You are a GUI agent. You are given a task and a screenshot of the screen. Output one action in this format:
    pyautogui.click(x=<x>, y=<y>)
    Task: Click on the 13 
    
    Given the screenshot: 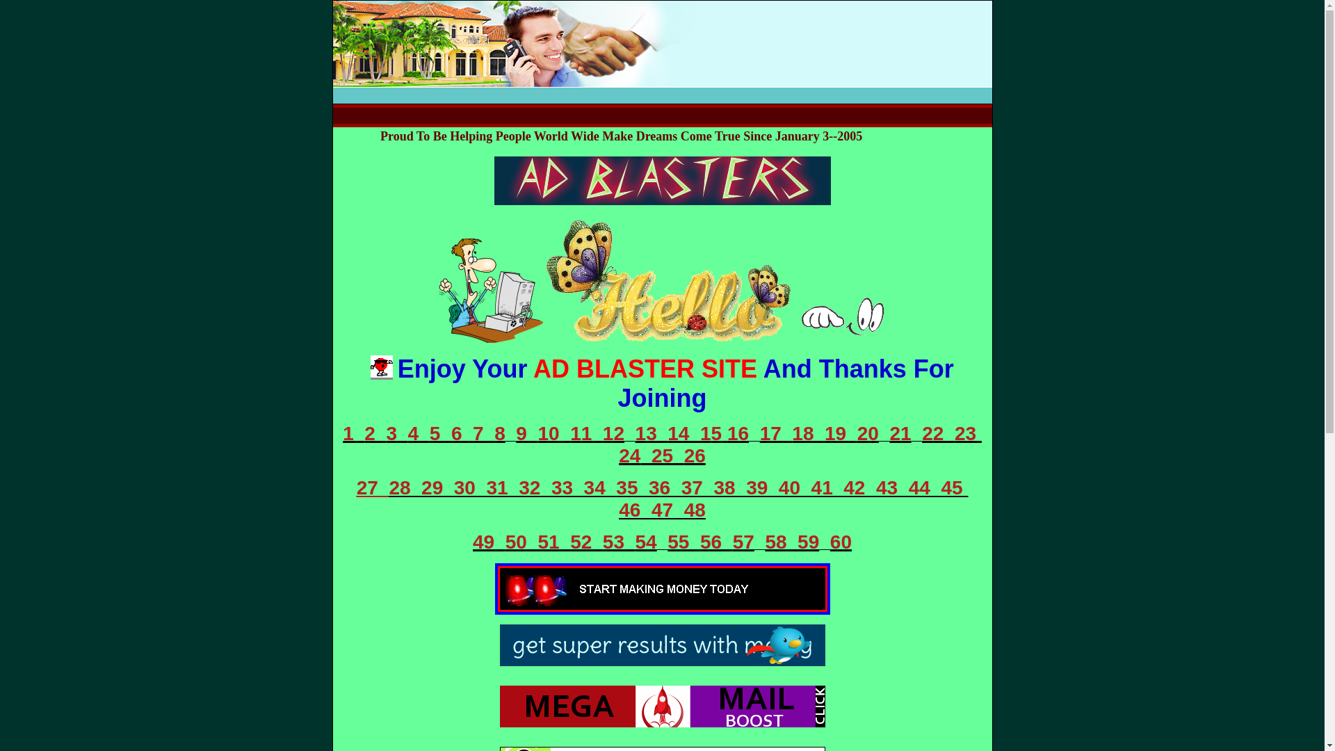 What is the action you would take?
    pyautogui.click(x=652, y=434)
    